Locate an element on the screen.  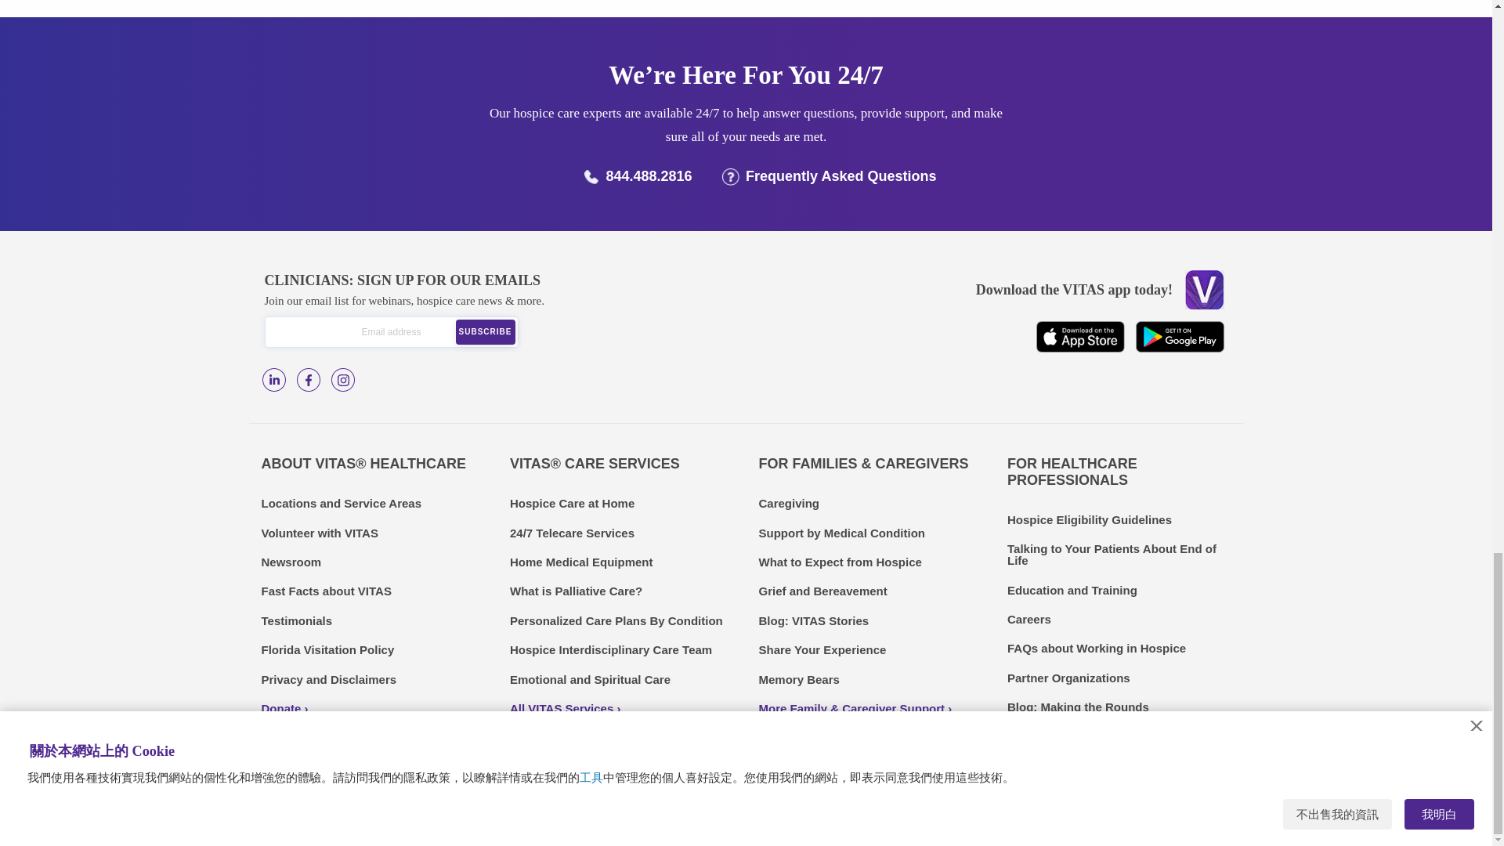
Global Switch is located at coordinates (432, 815).